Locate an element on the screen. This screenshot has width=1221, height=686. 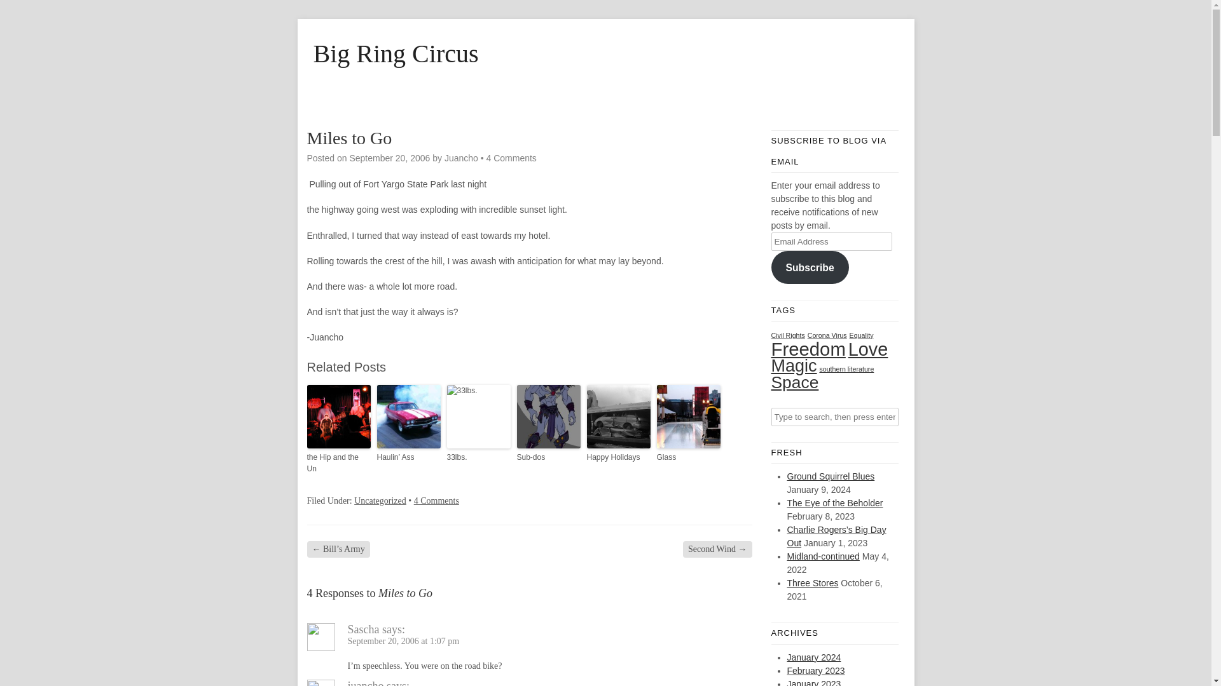
4 Comments is located at coordinates (436, 499).